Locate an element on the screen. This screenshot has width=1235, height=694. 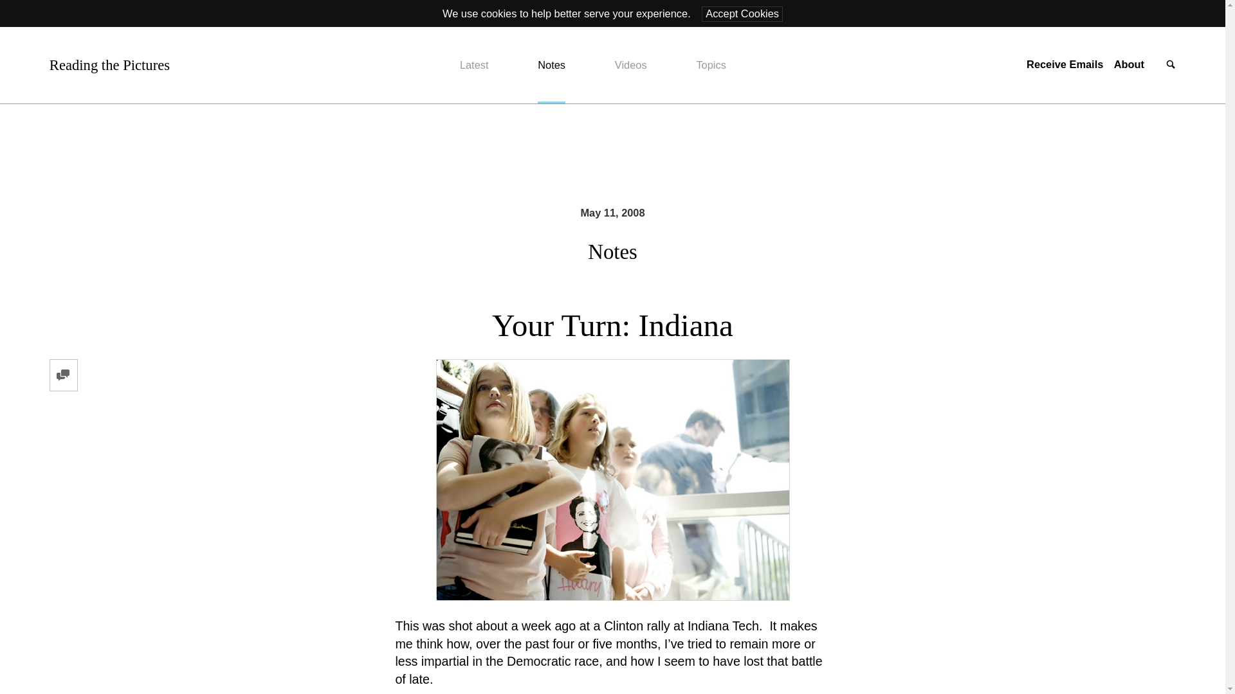
Newsletter Signup is located at coordinates (1064, 64).